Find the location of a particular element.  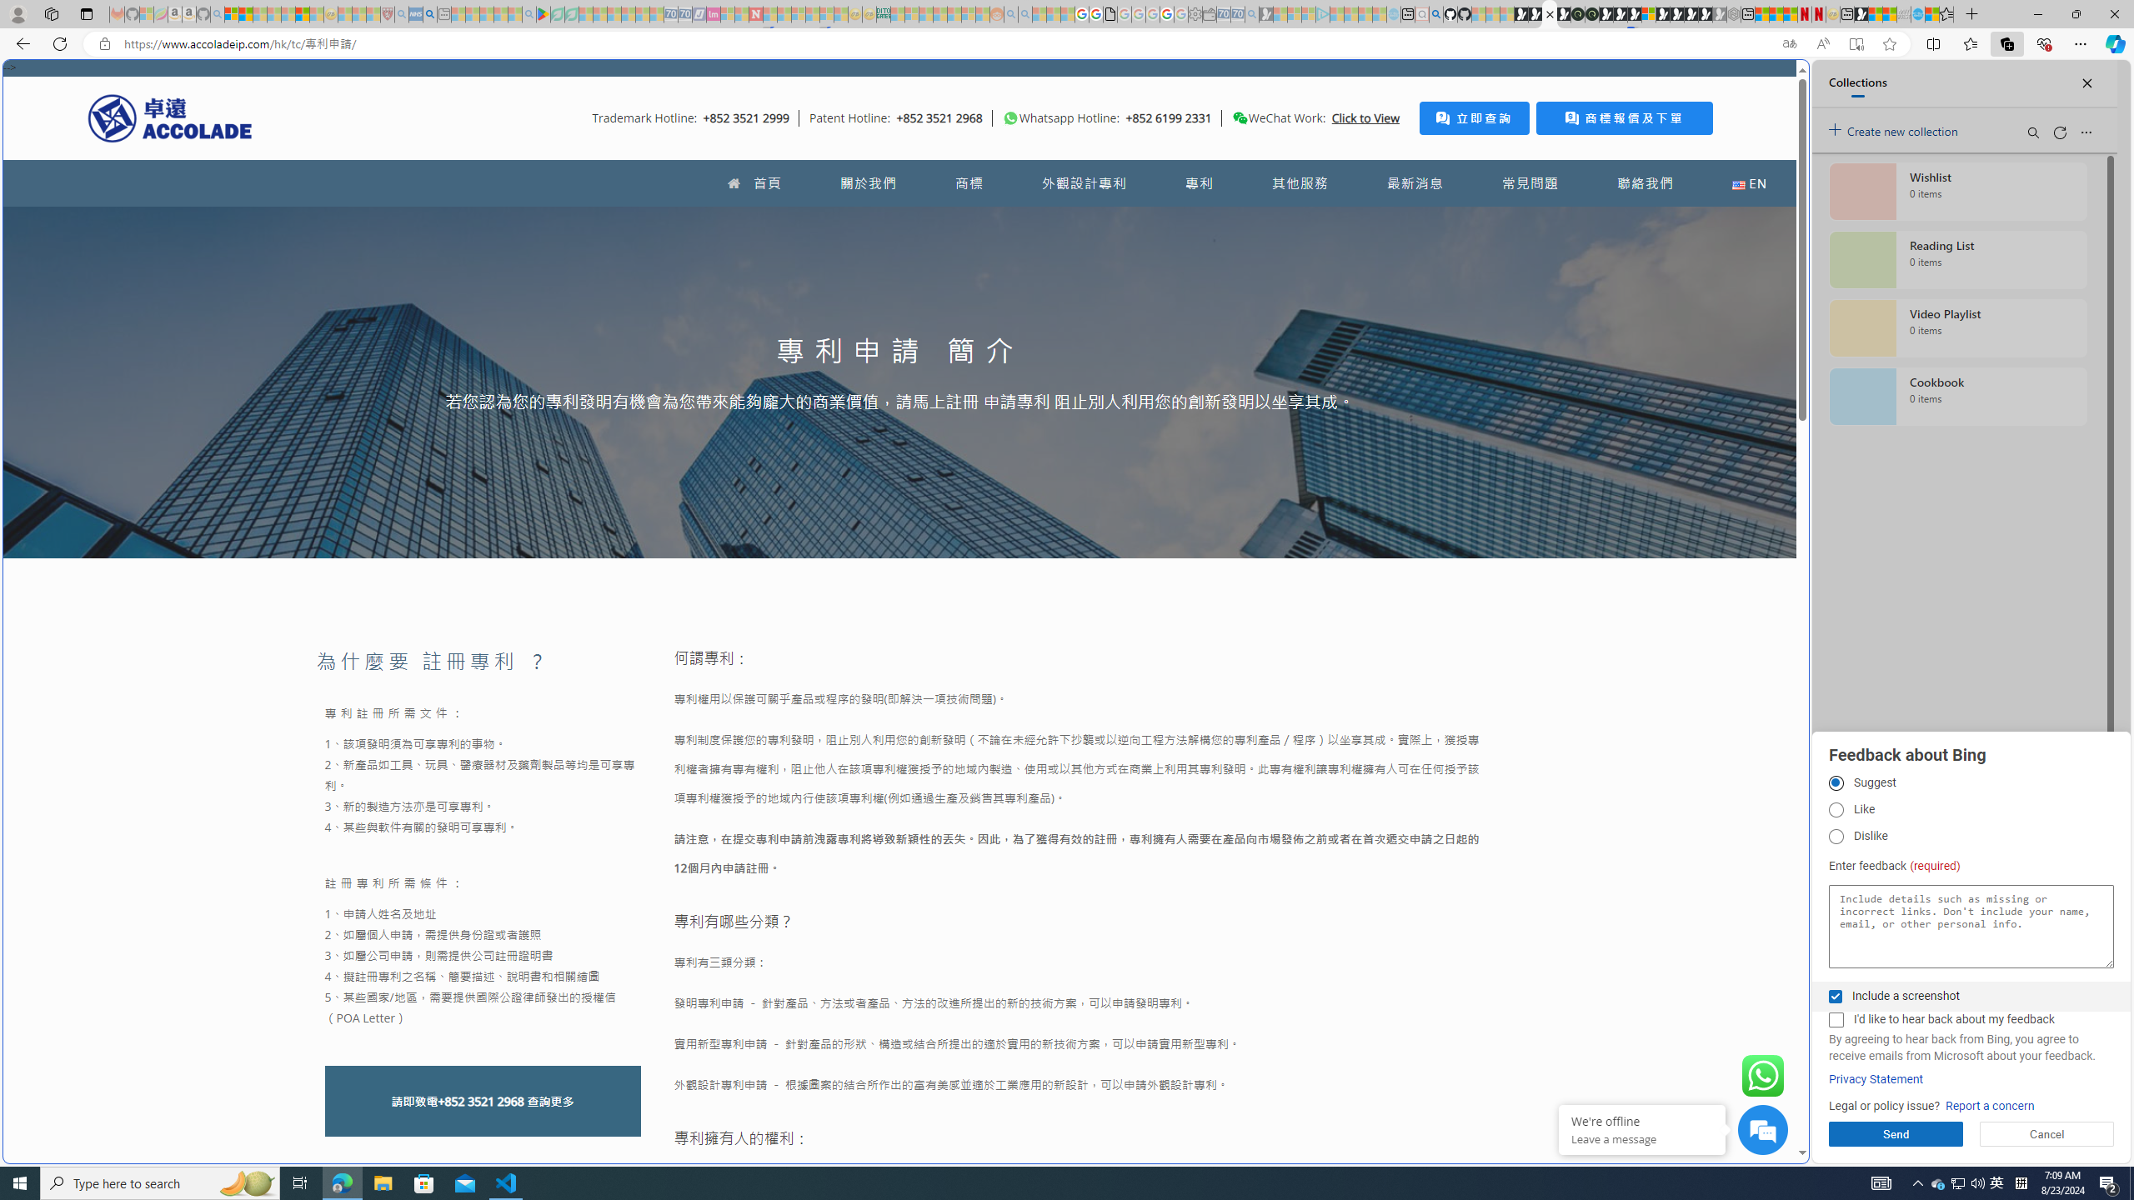

Play Cave FRVR in your browser | Games from Microsoft Start is located at coordinates (1621, 14).